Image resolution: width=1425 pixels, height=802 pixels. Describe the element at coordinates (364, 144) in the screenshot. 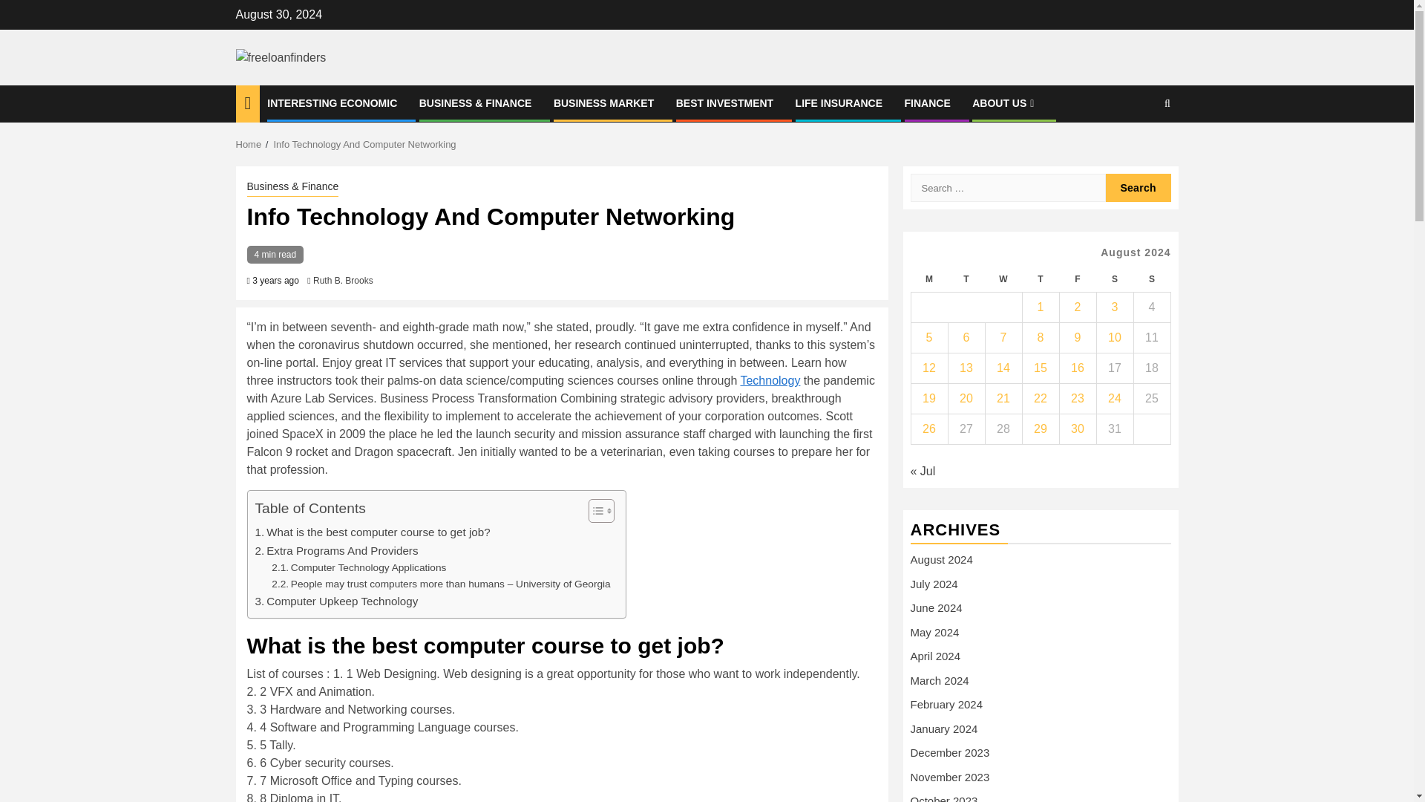

I see `Info Technology And Computer Networking` at that location.